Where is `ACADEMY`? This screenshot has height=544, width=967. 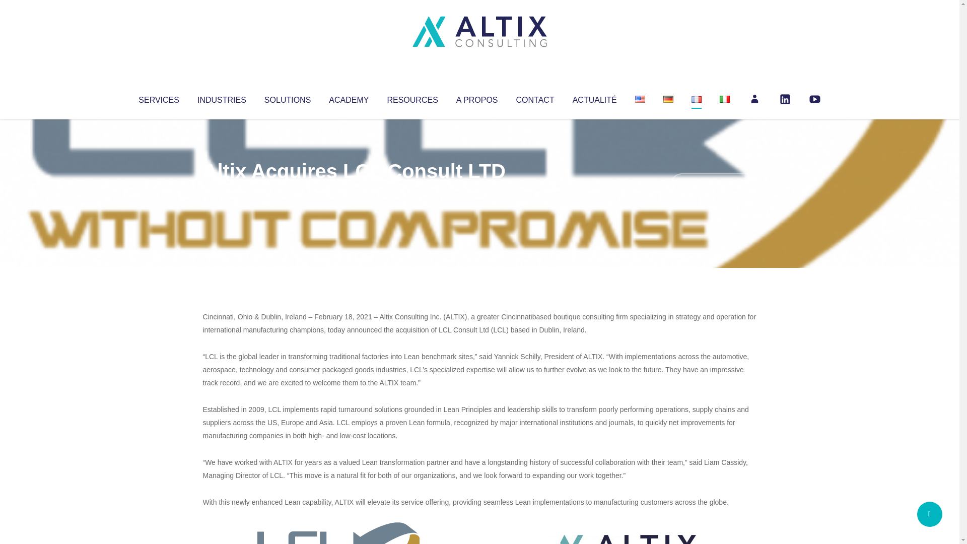
ACADEMY is located at coordinates (349, 98).